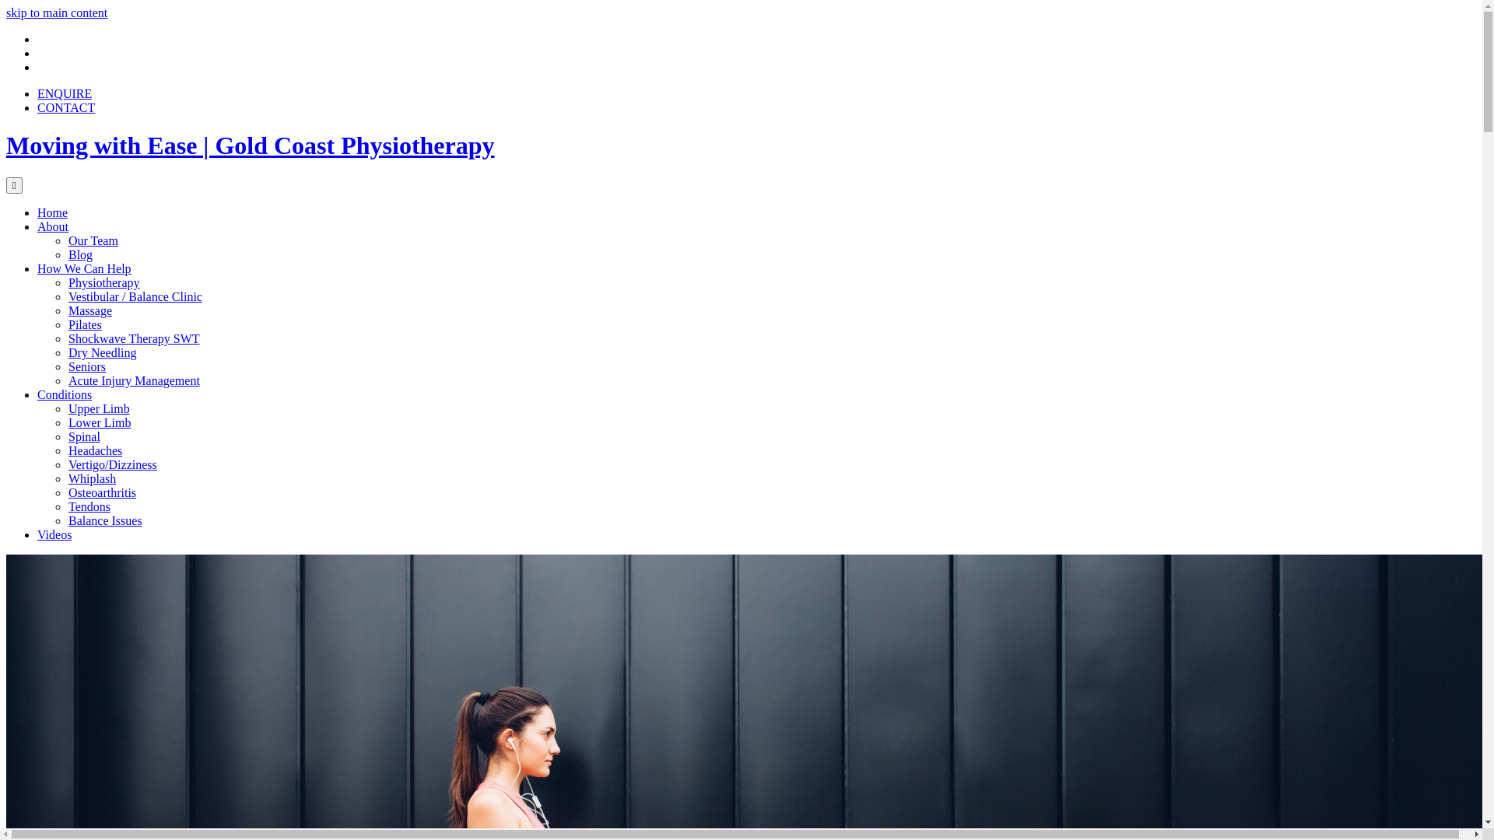  What do you see at coordinates (134, 339) in the screenshot?
I see `Shockwave Therapy SWT` at bounding box center [134, 339].